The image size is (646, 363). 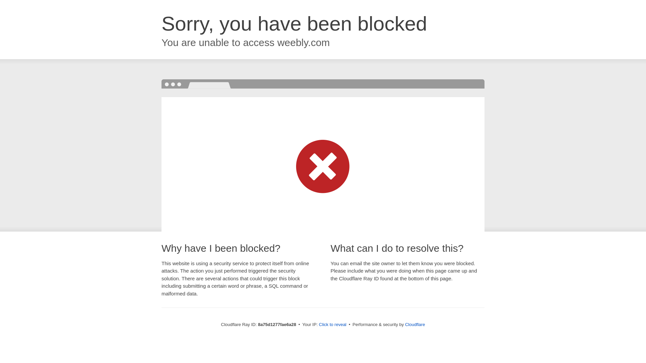 What do you see at coordinates (415, 324) in the screenshot?
I see `Cloudflare` at bounding box center [415, 324].